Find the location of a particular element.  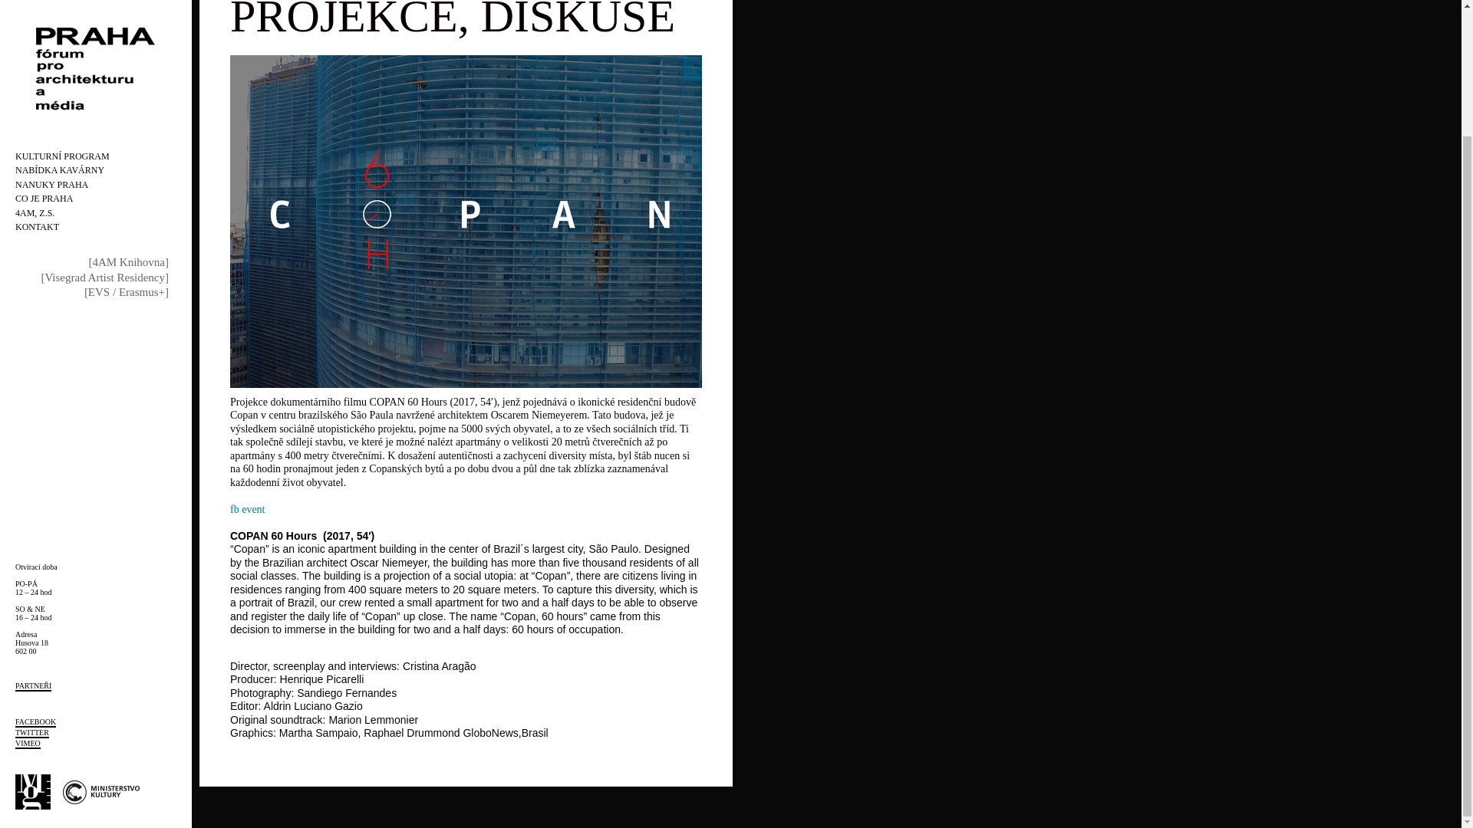

CO JE PRAHA is located at coordinates (43, 45).